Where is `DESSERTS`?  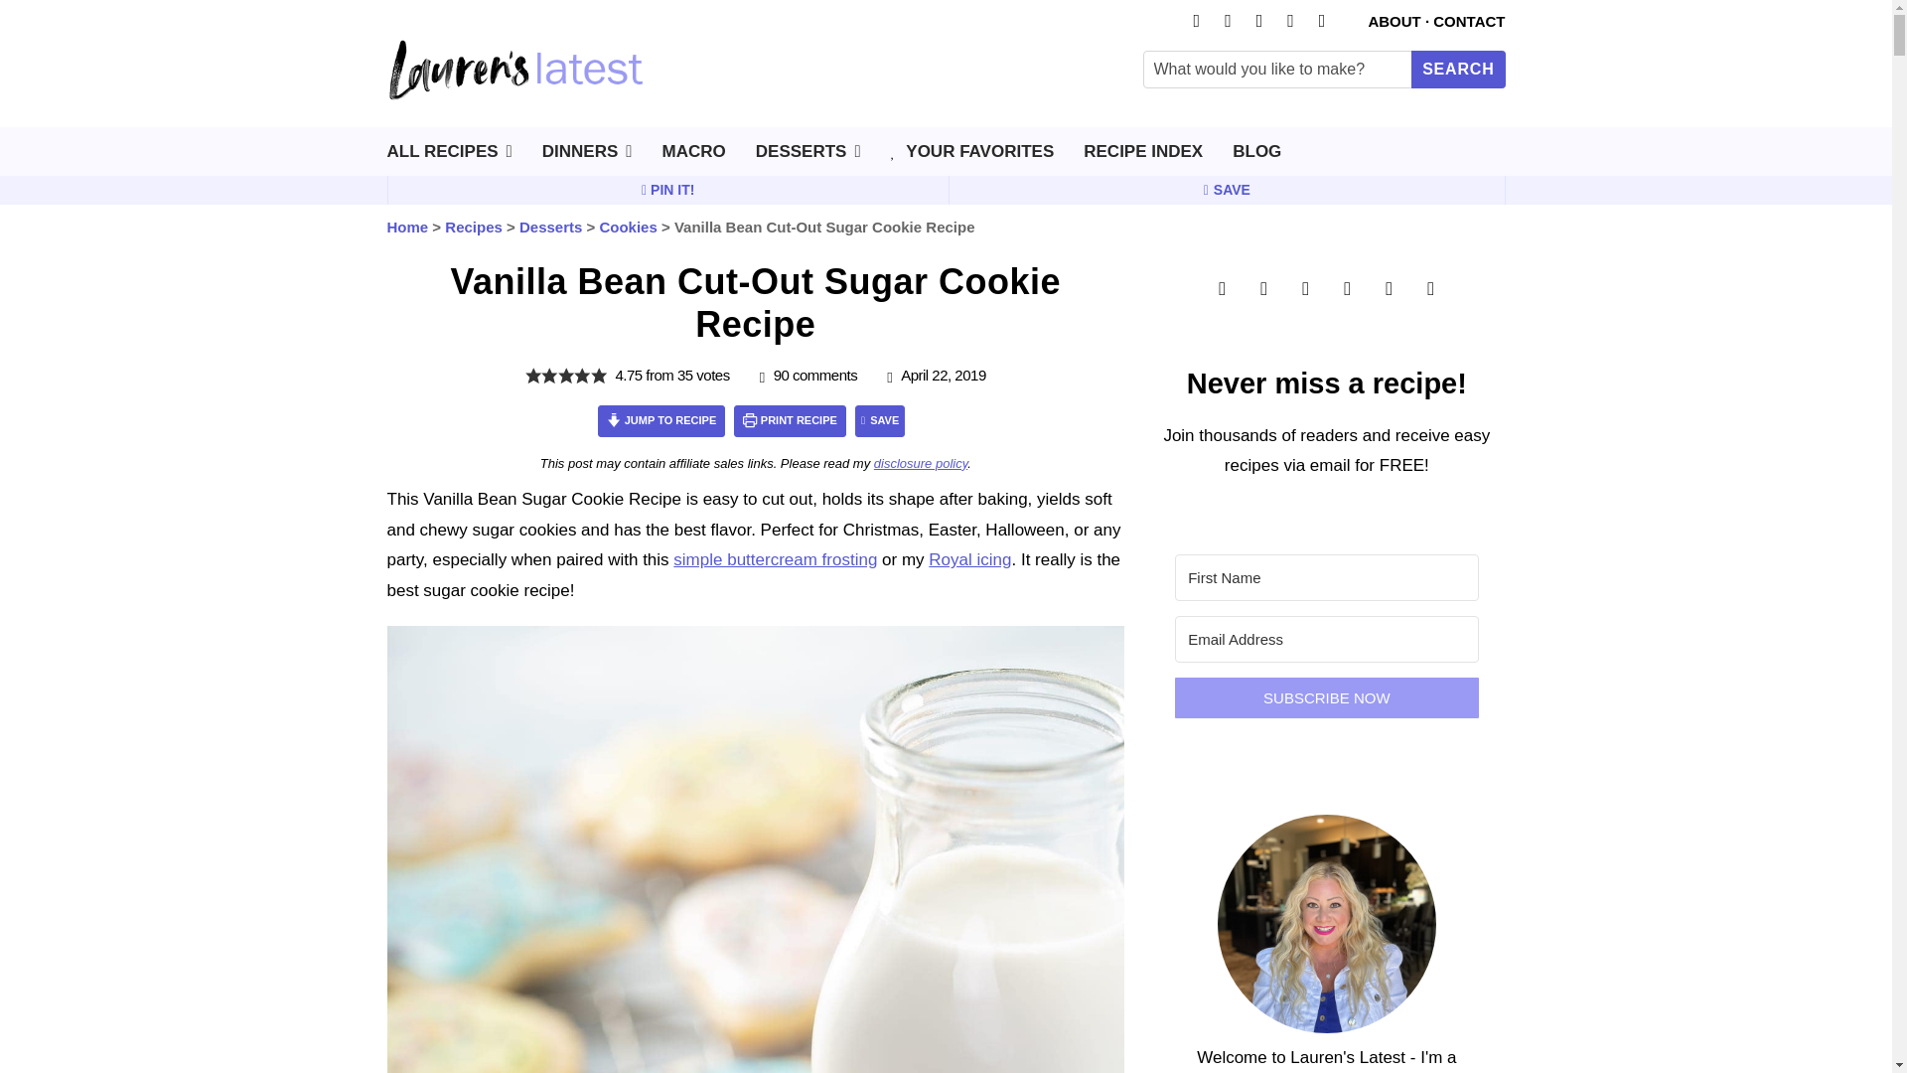 DESSERTS is located at coordinates (808, 157).